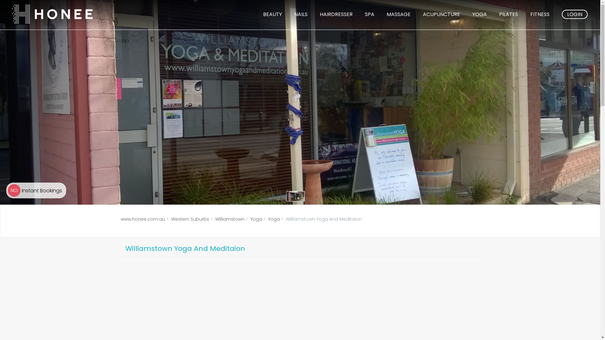 The height and width of the screenshot is (340, 605). Describe the element at coordinates (370, 14) in the screenshot. I see `SPA` at that location.